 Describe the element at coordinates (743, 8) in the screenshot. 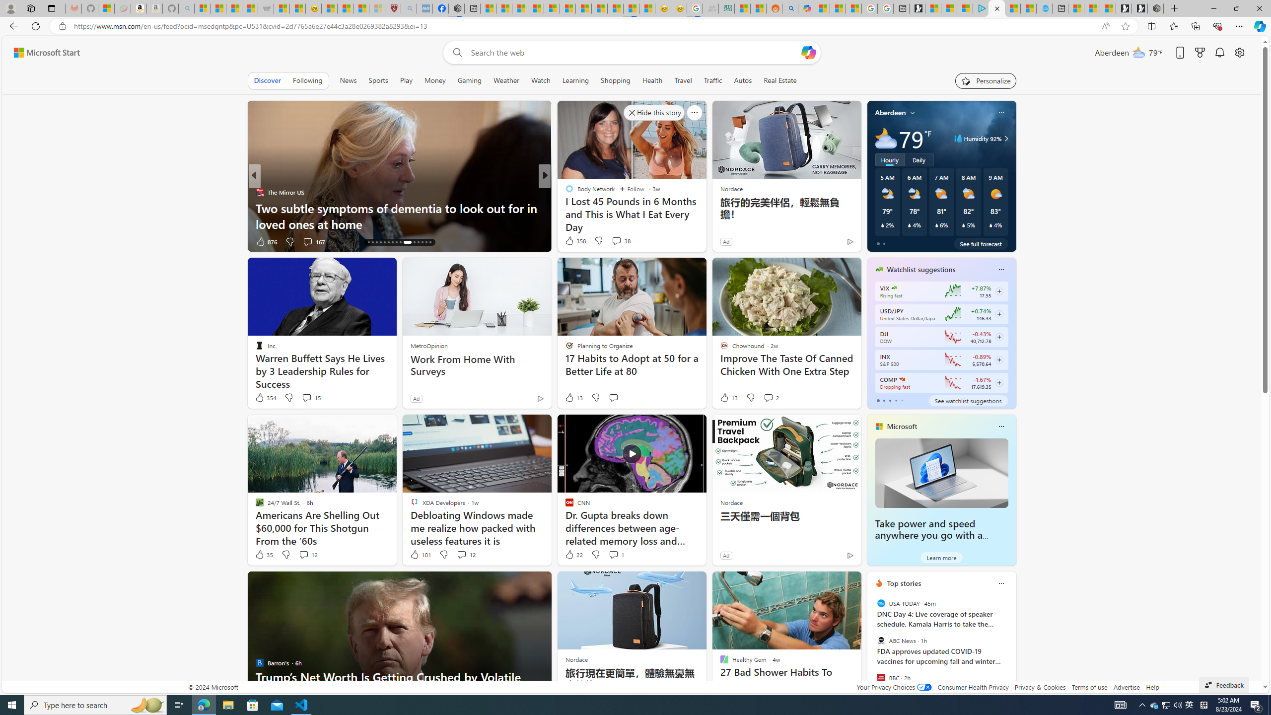

I see `MSNBC - MSN` at that location.